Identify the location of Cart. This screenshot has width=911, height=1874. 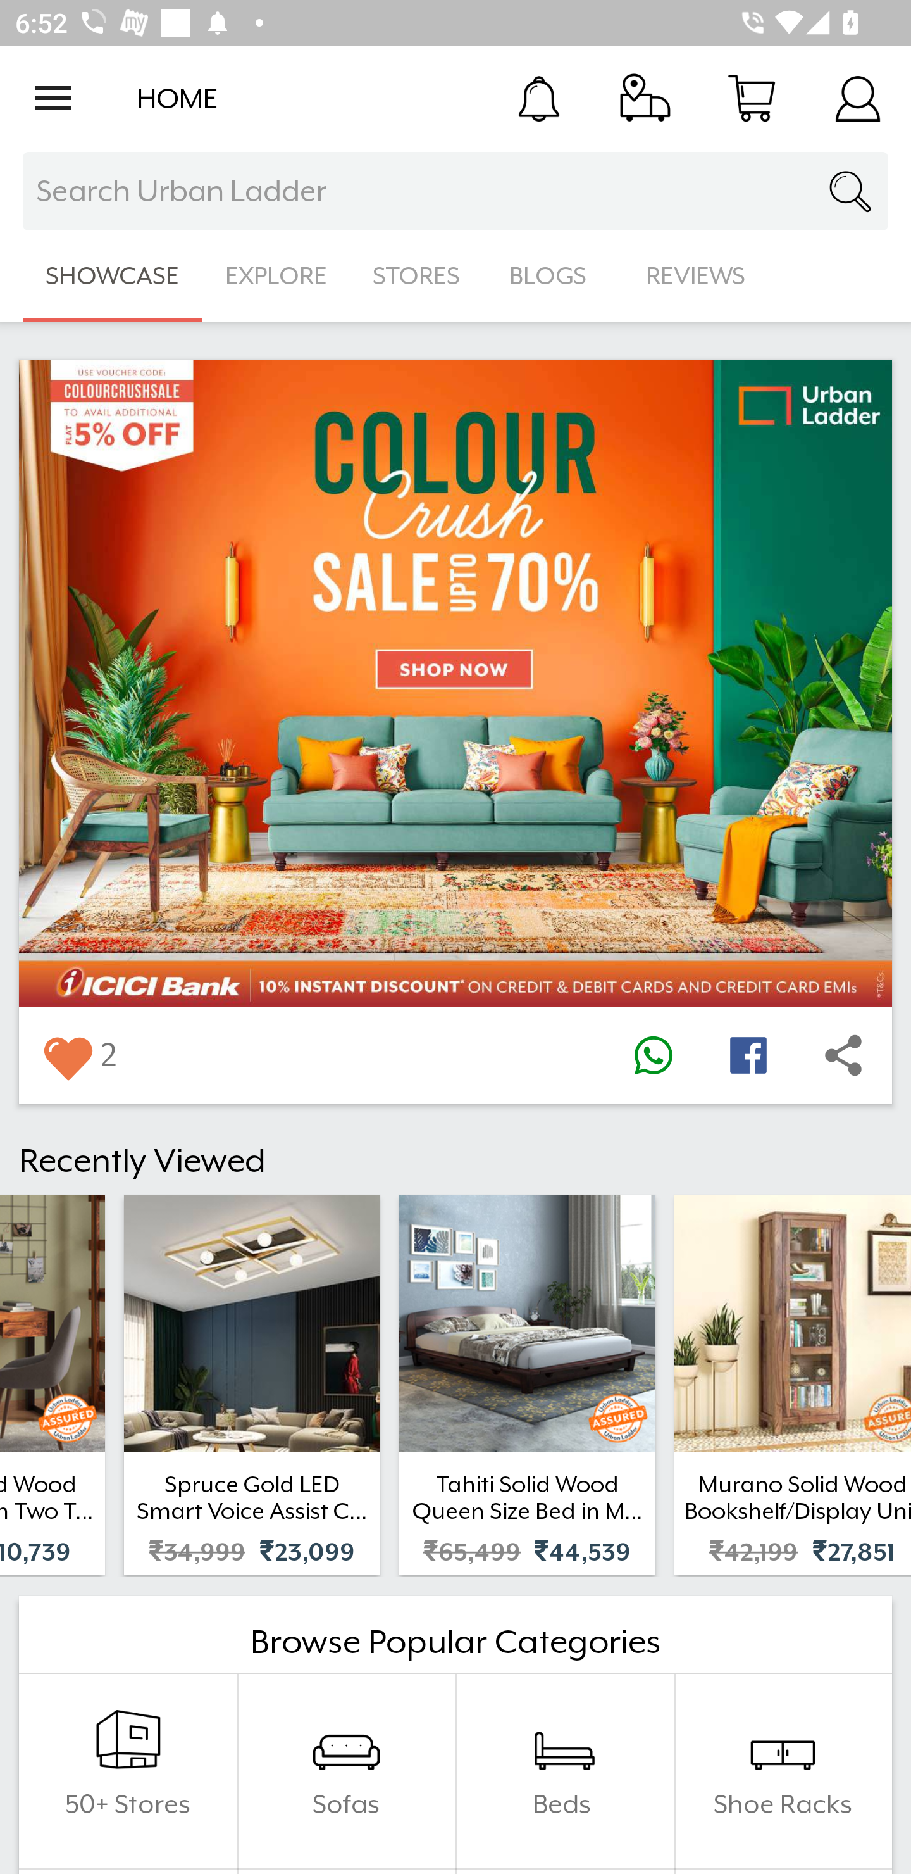
(752, 97).